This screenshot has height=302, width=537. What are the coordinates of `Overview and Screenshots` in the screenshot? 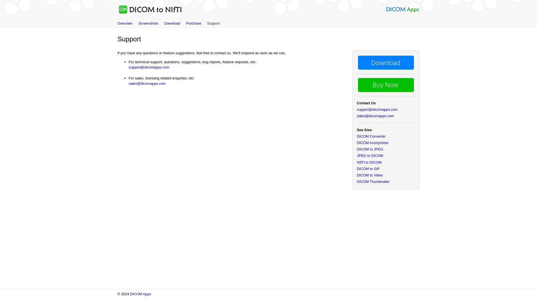 It's located at (148, 23).